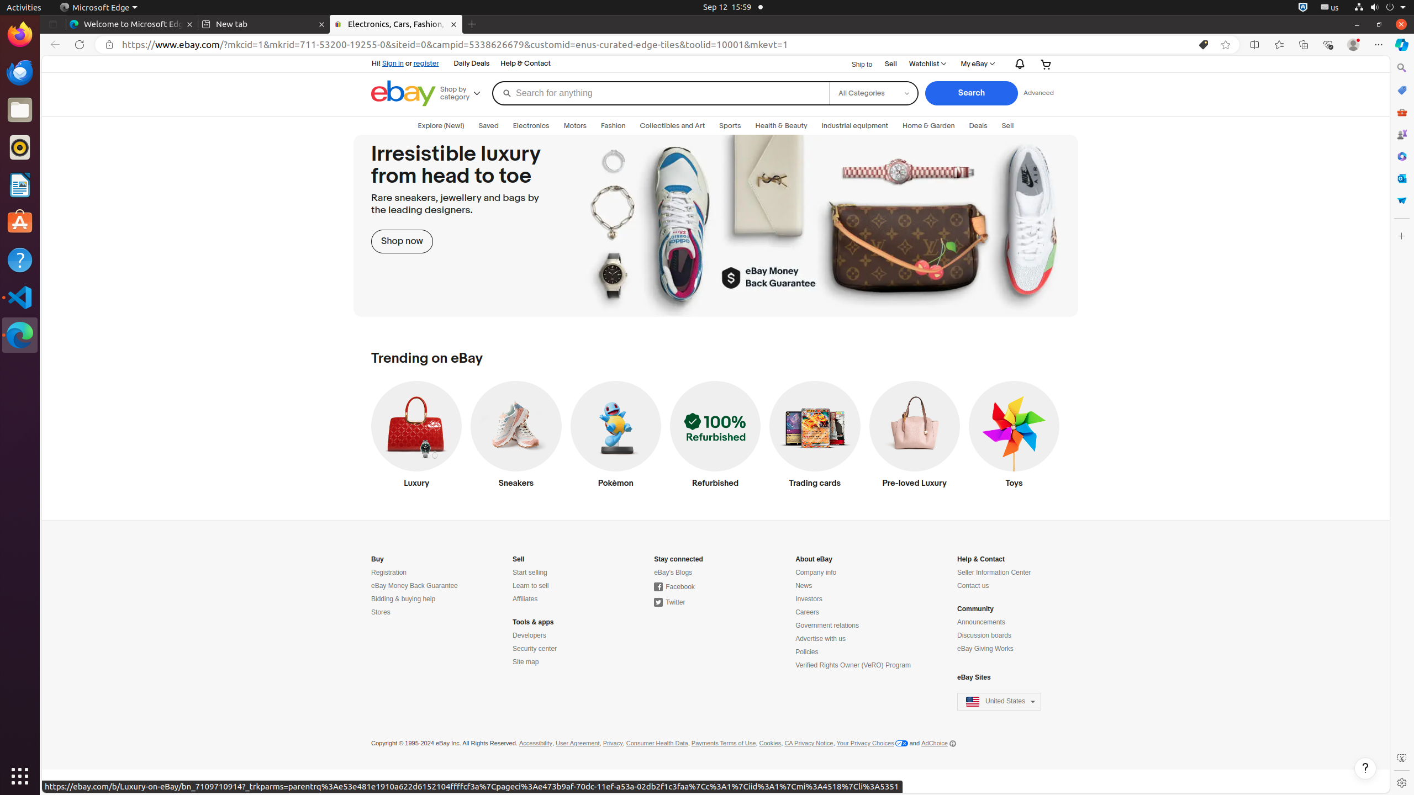  Describe the element at coordinates (465, 93) in the screenshot. I see `Shop by category` at that location.